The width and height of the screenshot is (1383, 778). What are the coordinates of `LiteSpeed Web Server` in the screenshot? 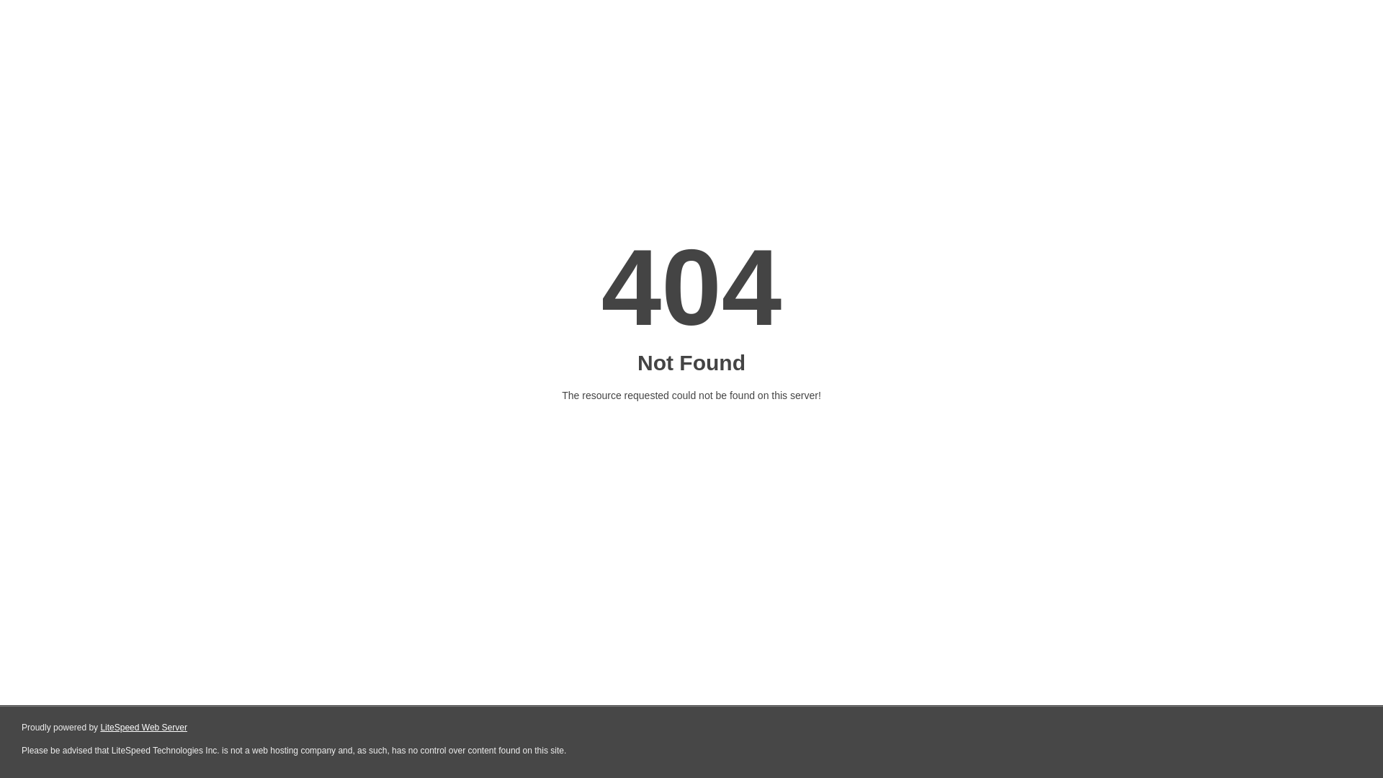 It's located at (144, 728).